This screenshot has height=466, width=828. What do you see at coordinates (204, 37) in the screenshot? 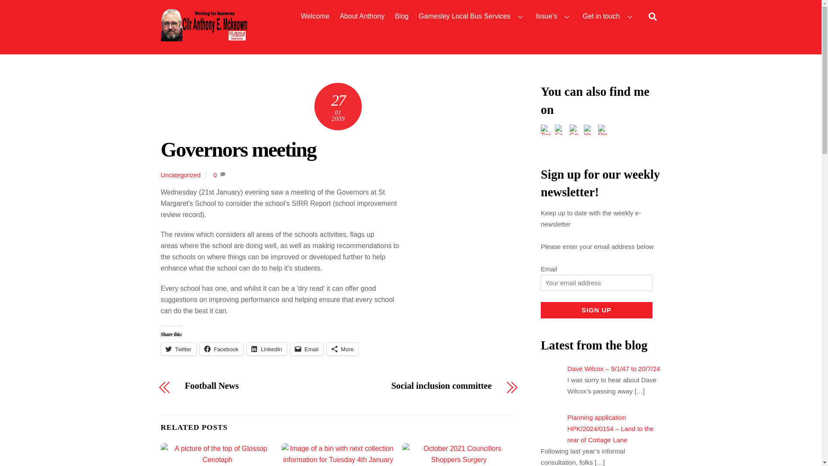
I see `Anthony Mckeowns Website` at bounding box center [204, 37].